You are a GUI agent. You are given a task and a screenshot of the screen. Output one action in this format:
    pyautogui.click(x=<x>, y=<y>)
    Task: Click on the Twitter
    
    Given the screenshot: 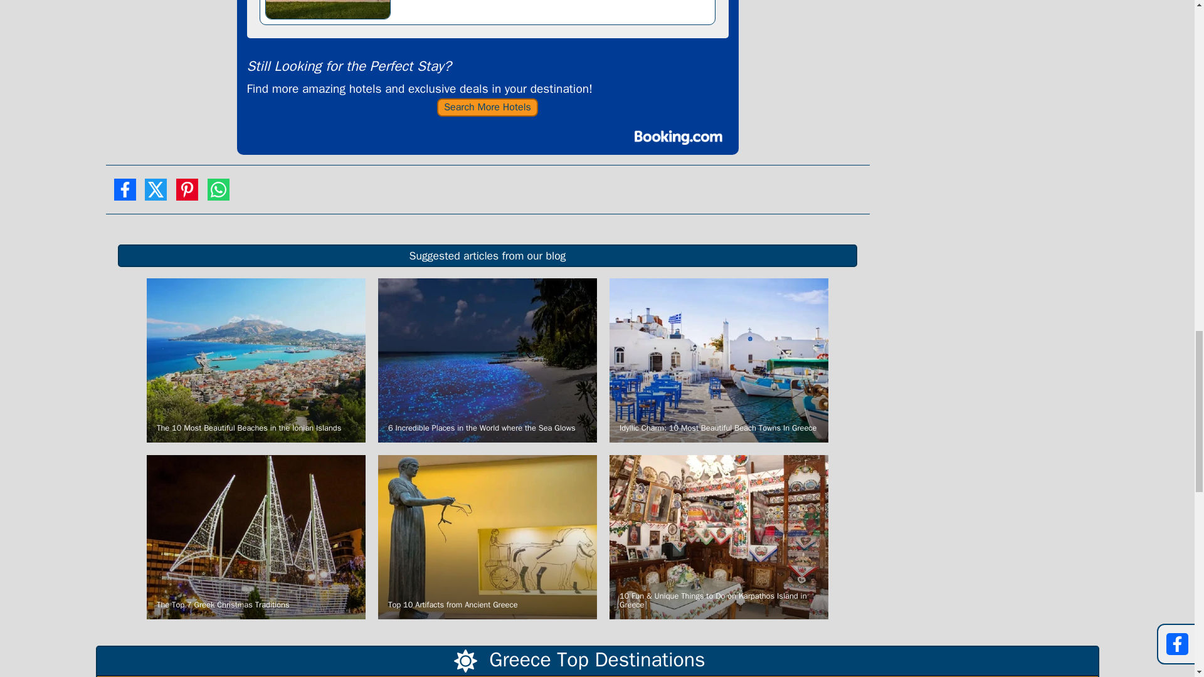 What is the action you would take?
    pyautogui.click(x=156, y=194)
    